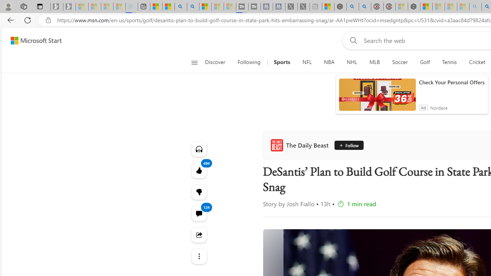 The image size is (491, 276). Describe the element at coordinates (307, 62) in the screenshot. I see `NFL` at that location.